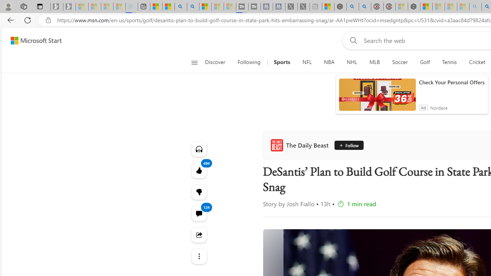 The image size is (491, 276). Describe the element at coordinates (307, 62) in the screenshot. I see `NFL` at that location.